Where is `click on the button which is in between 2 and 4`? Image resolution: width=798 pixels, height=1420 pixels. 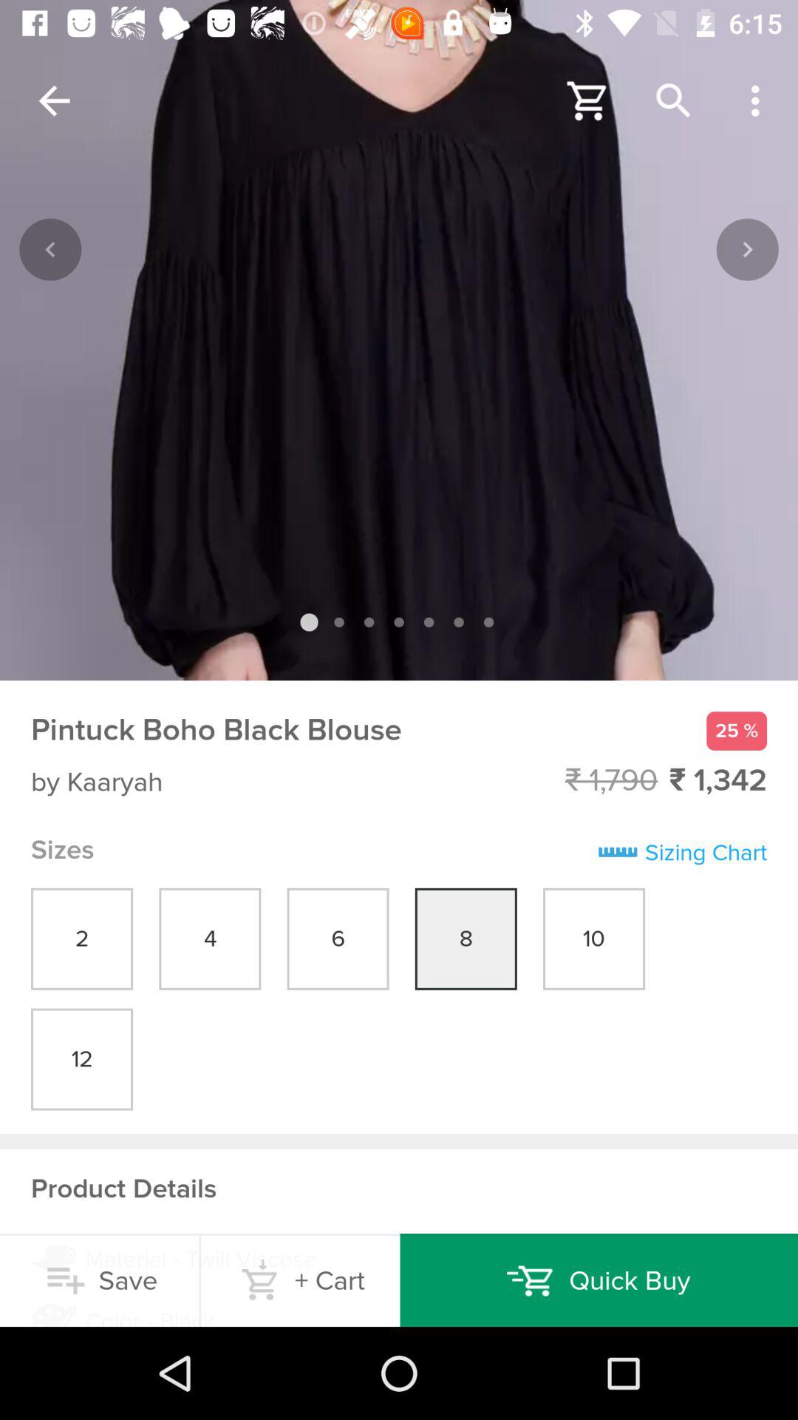 click on the button which is in between 2 and 4 is located at coordinates (210, 939).